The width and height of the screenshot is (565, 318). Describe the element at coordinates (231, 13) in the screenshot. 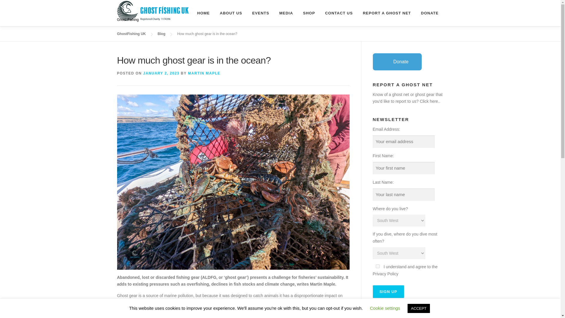

I see `ABOUT US` at that location.